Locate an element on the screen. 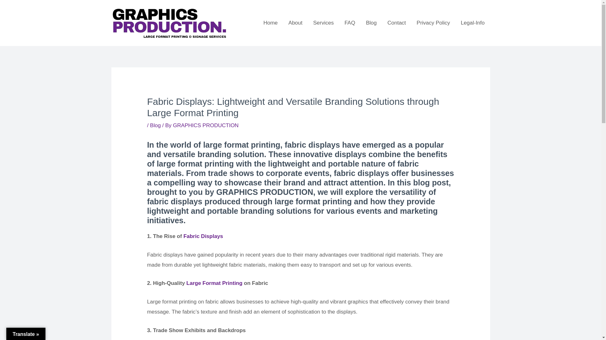 The width and height of the screenshot is (606, 340). Privacy Policy is located at coordinates (433, 23).